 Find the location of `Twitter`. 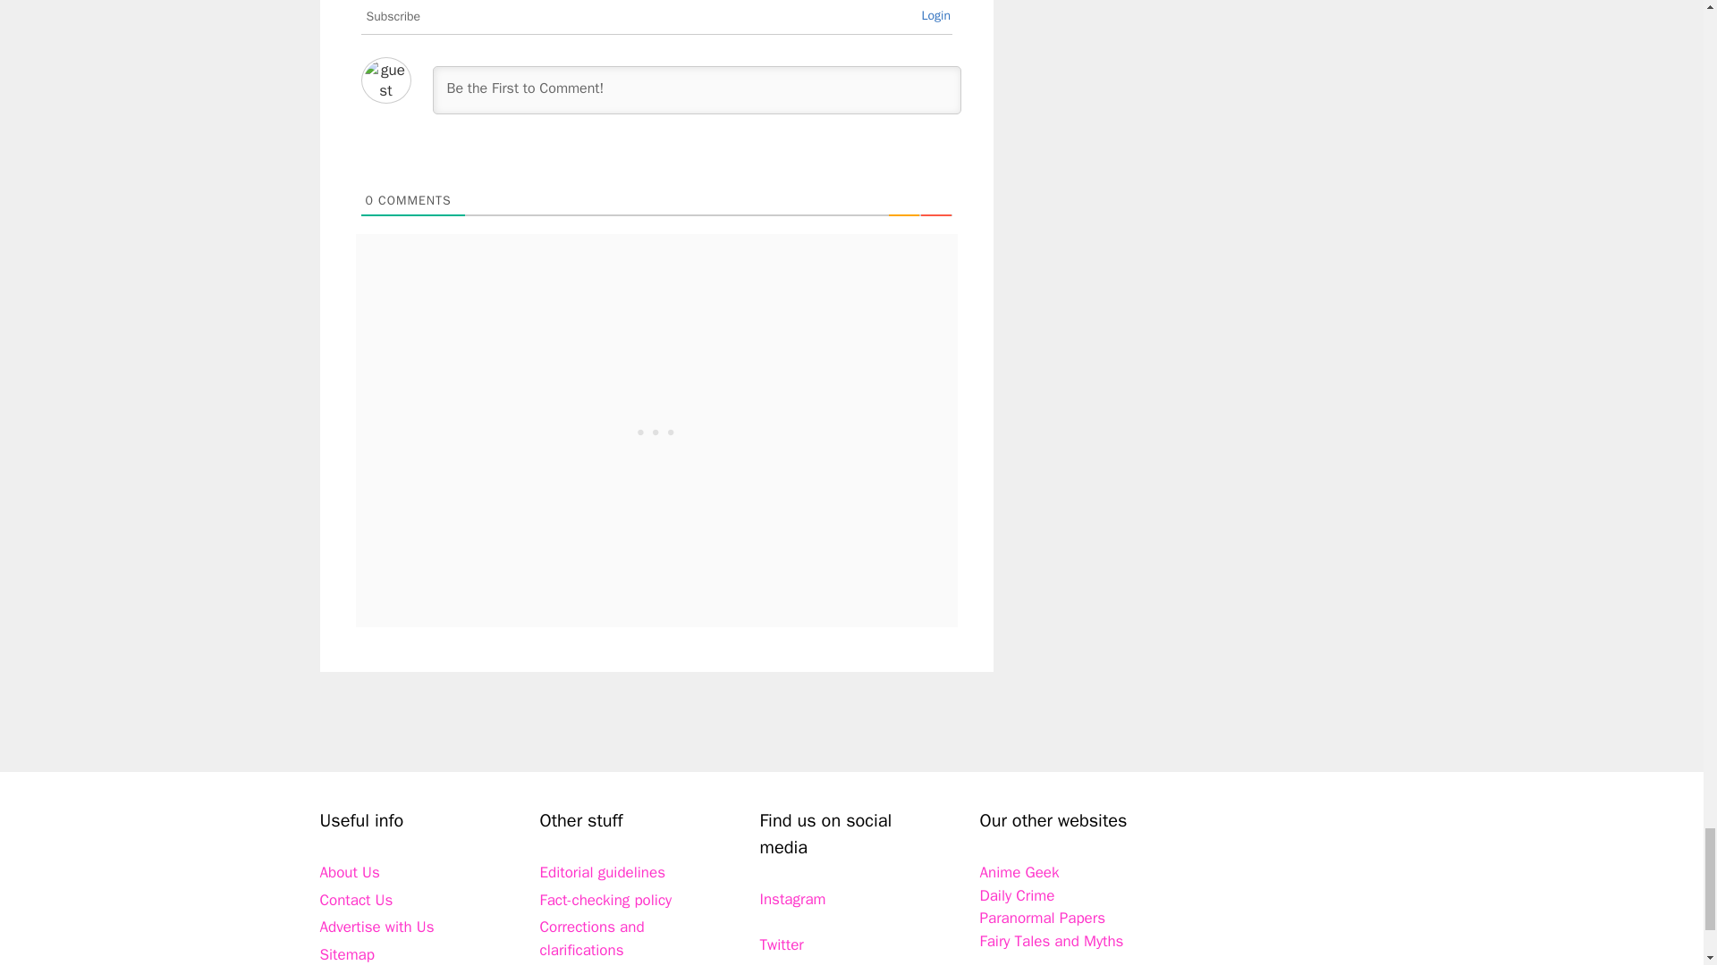

Twitter is located at coordinates (782, 944).